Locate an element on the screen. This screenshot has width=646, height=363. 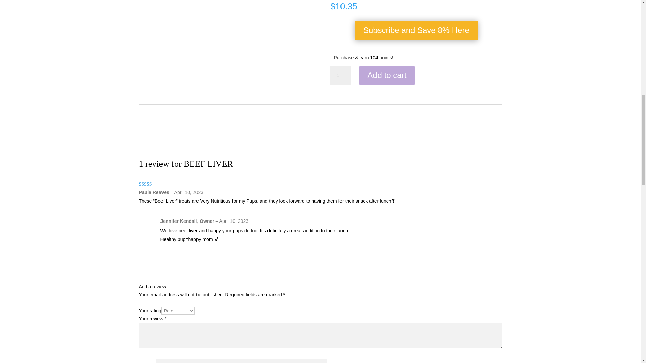
1 is located at coordinates (340, 75).